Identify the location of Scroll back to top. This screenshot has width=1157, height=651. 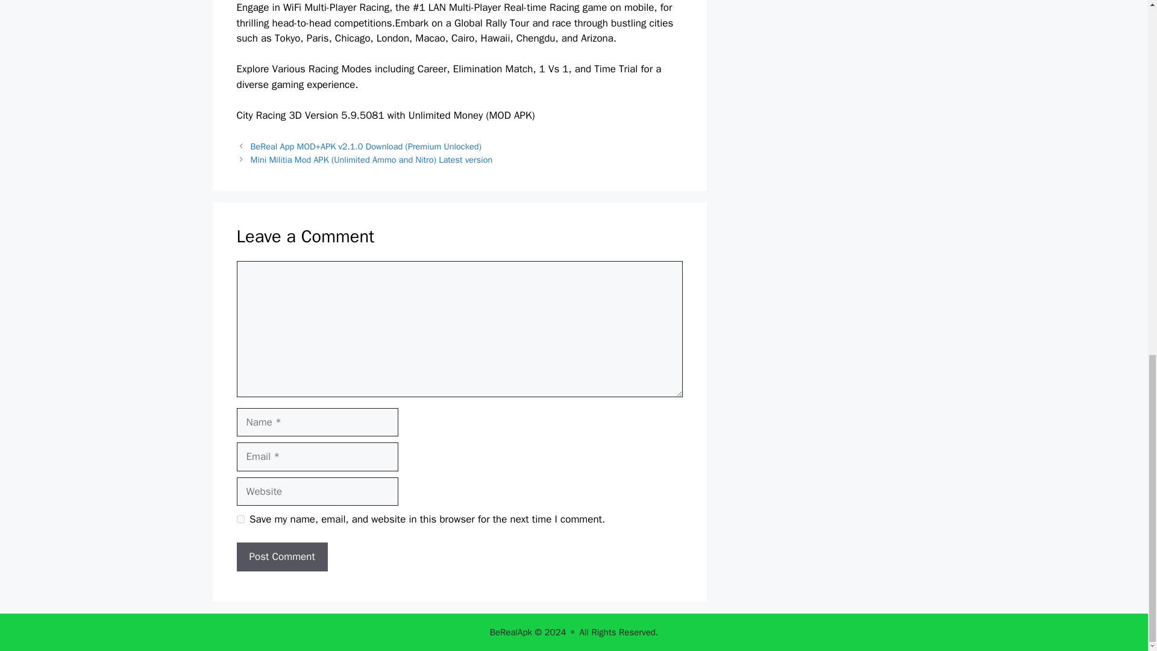
(1118, 439).